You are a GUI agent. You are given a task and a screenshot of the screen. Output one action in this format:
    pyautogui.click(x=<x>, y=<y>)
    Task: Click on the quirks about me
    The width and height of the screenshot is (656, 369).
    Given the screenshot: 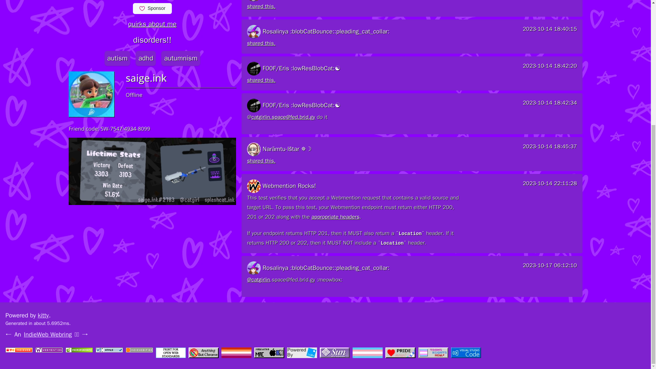 What is the action you would take?
    pyautogui.click(x=152, y=24)
    